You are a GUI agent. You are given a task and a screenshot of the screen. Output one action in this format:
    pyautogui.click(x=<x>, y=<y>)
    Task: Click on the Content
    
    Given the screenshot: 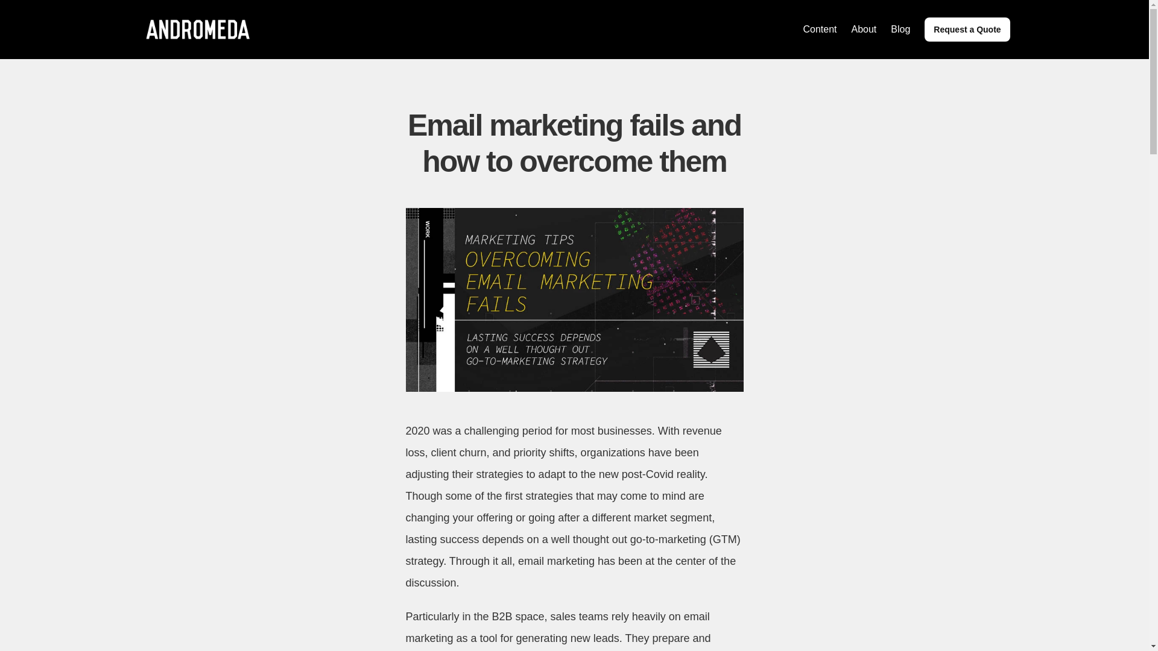 What is the action you would take?
    pyautogui.click(x=819, y=29)
    